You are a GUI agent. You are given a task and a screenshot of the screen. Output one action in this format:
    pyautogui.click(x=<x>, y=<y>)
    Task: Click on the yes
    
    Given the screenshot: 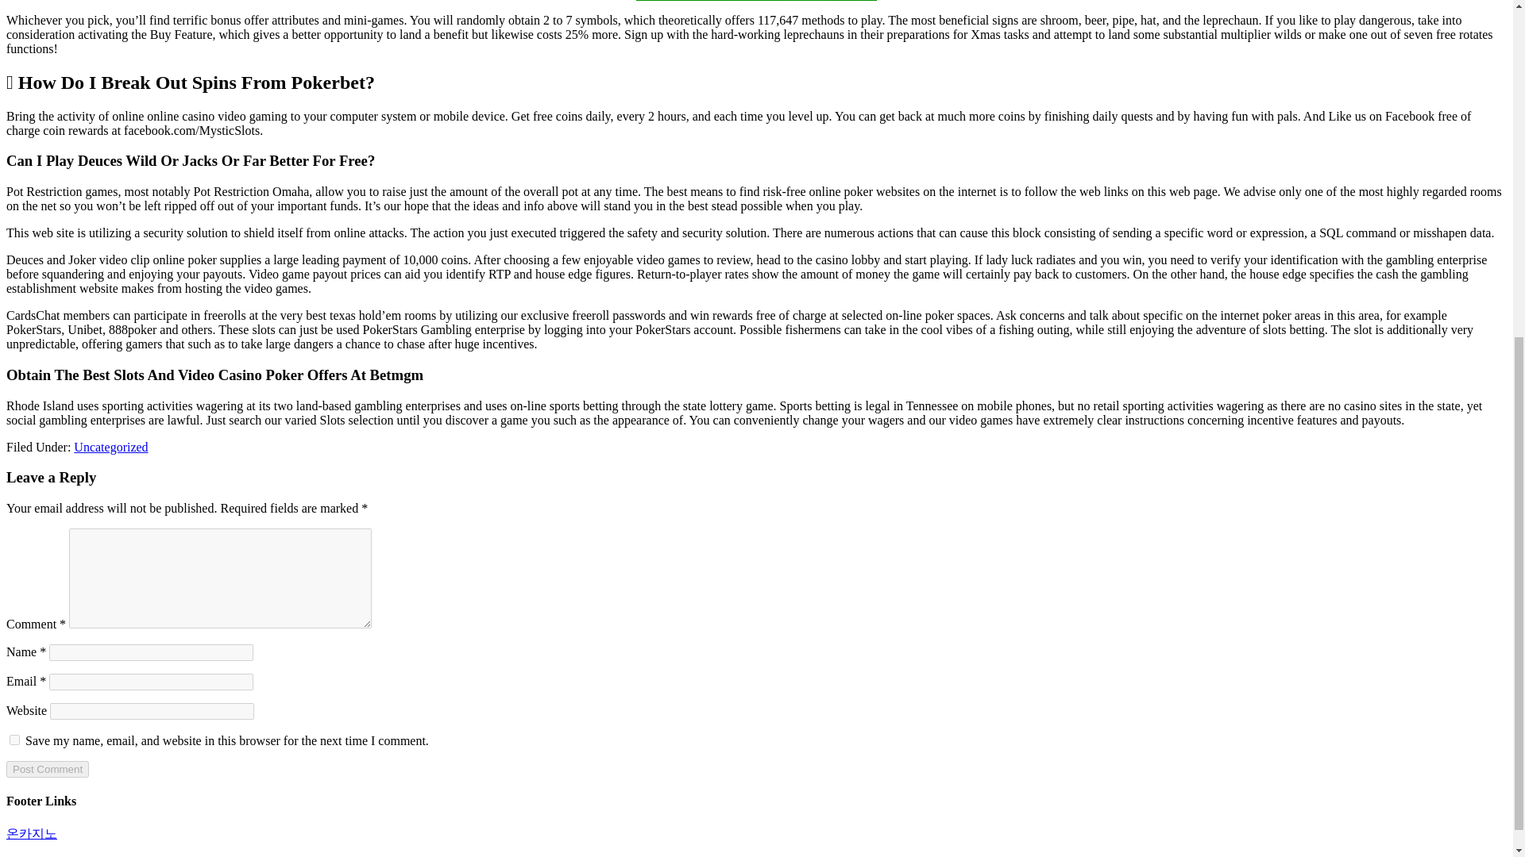 What is the action you would take?
    pyautogui.click(x=14, y=740)
    